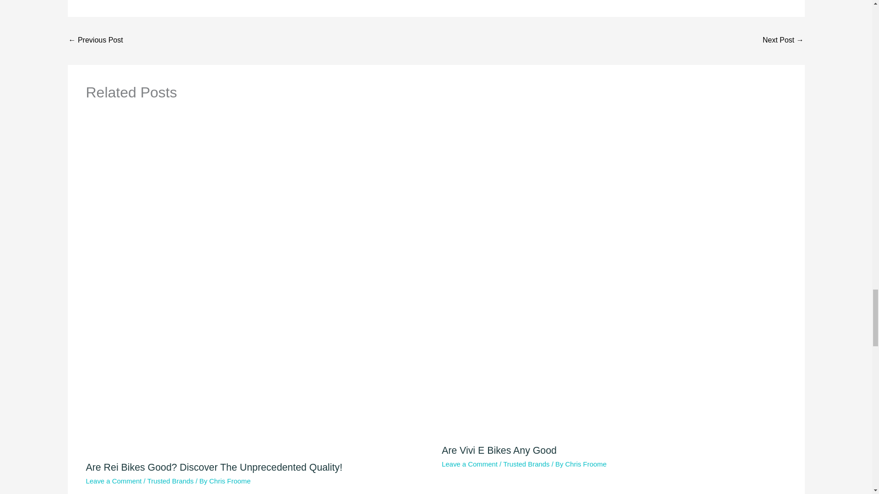 The width and height of the screenshot is (879, 494). I want to click on View all posts by Chris Froome, so click(230, 481).